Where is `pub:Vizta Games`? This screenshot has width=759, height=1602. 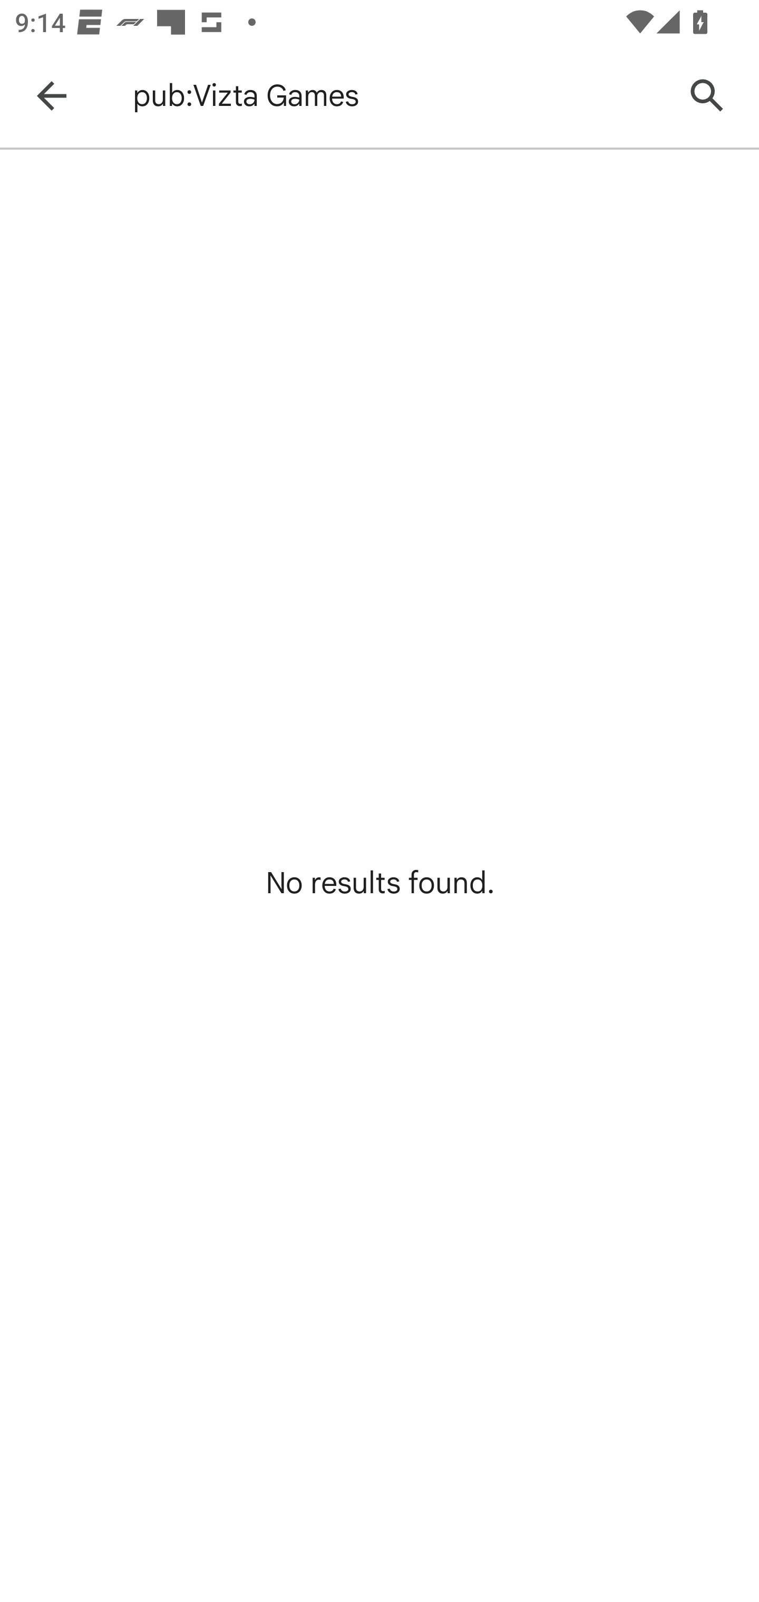
pub:Vizta Games is located at coordinates (397, 96).